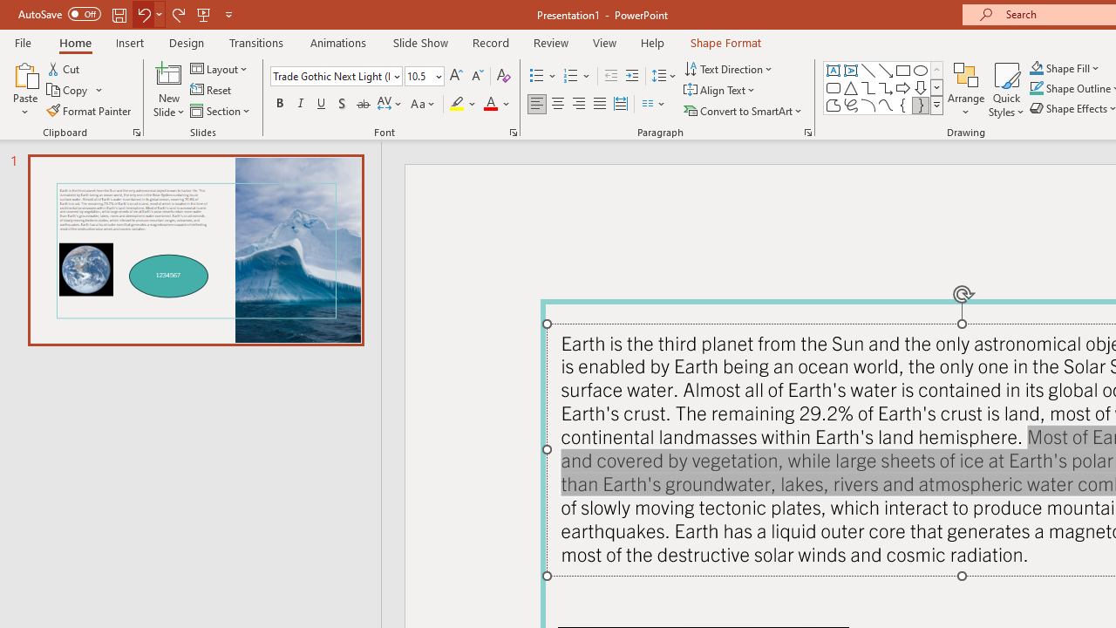 The height and width of the screenshot is (628, 1116). What do you see at coordinates (1036, 89) in the screenshot?
I see `Shape Outline Teal, Accent 1` at bounding box center [1036, 89].